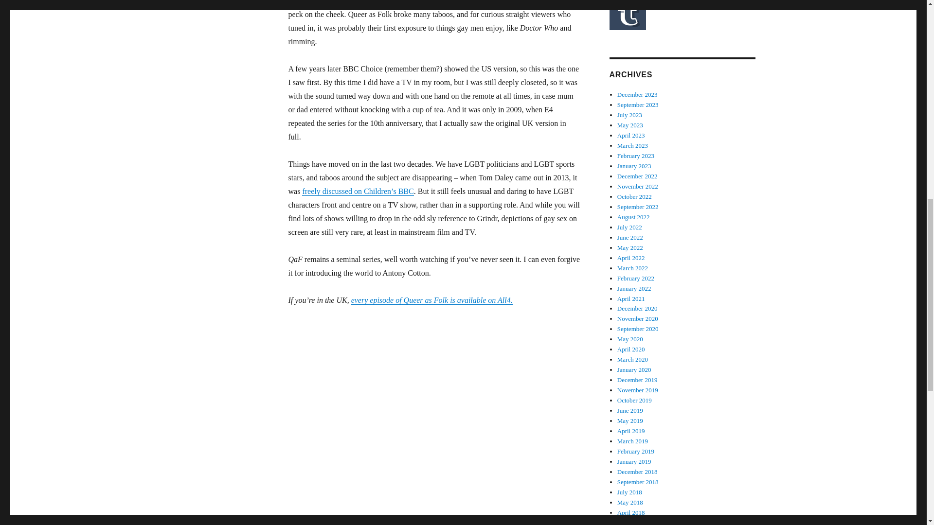  Describe the element at coordinates (638, 105) in the screenshot. I see `September 2023` at that location.